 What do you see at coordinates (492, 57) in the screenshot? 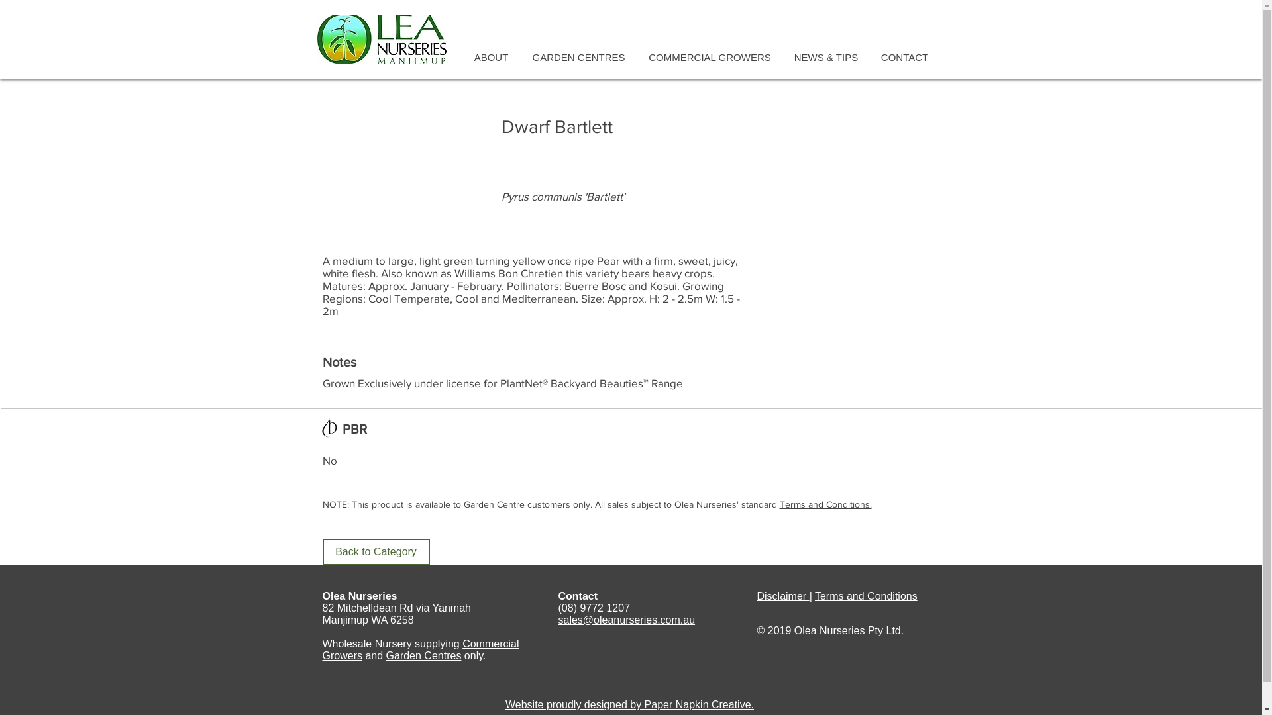
I see `ABOUT` at bounding box center [492, 57].